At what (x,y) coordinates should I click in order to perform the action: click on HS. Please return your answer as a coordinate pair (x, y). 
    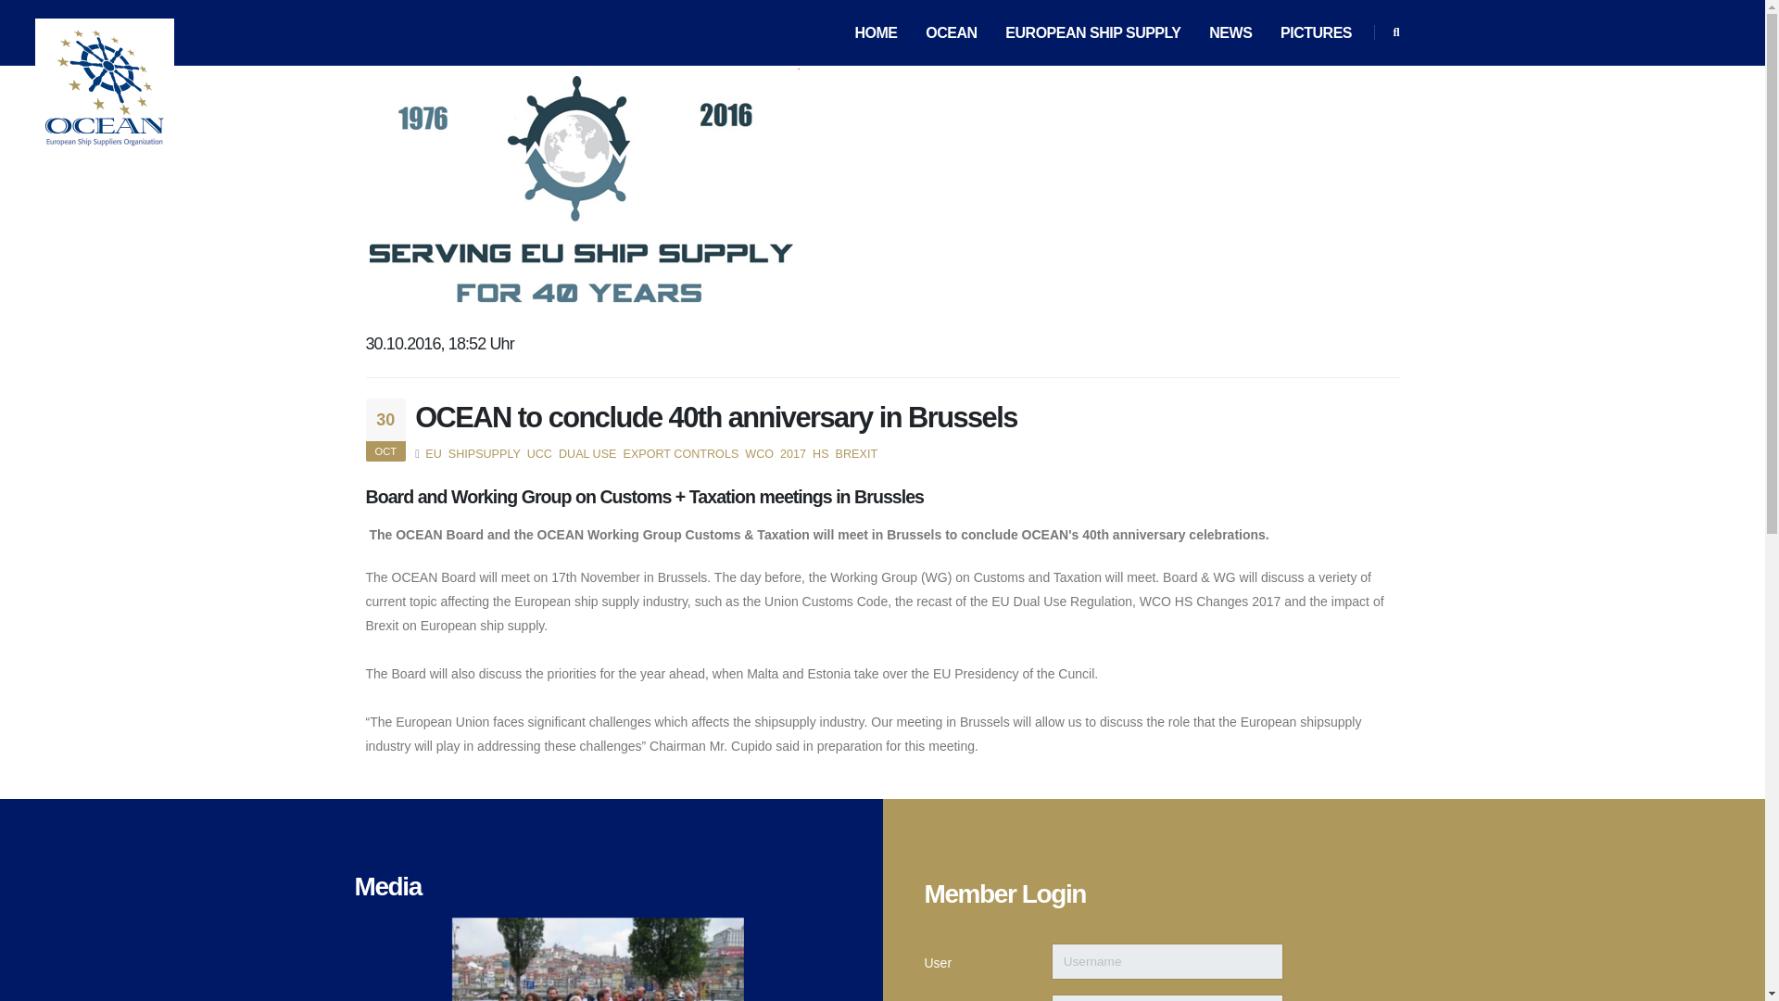
    Looking at the image, I should click on (819, 453).